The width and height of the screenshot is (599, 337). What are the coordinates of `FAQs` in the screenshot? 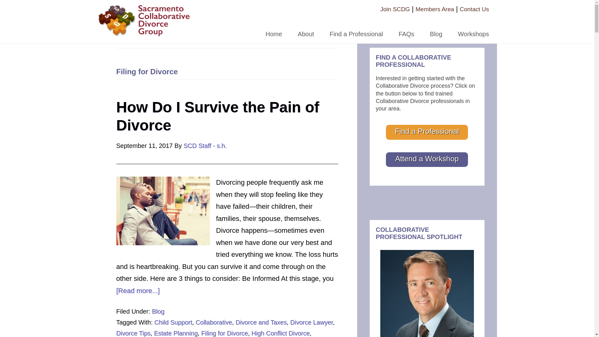 It's located at (407, 29).